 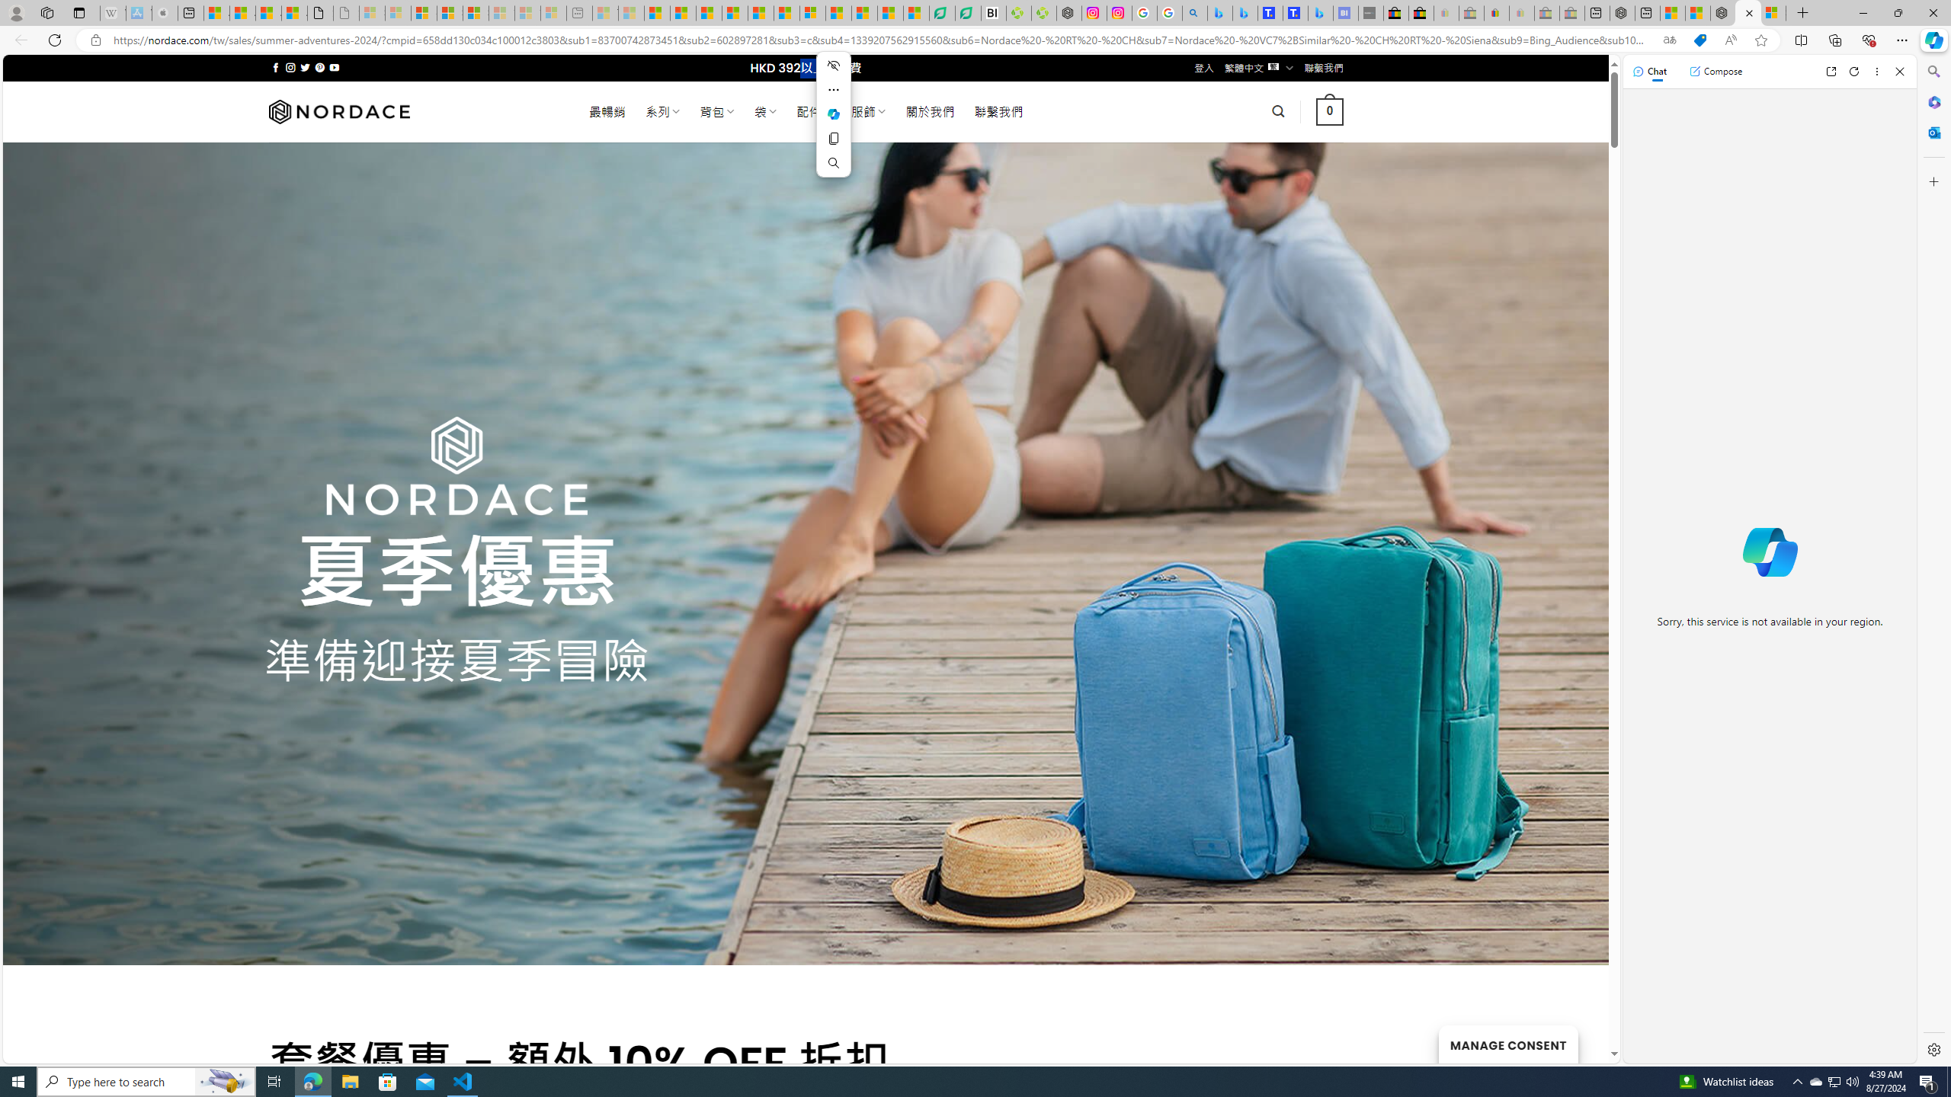 What do you see at coordinates (834, 114) in the screenshot?
I see `Ask Copilot` at bounding box center [834, 114].